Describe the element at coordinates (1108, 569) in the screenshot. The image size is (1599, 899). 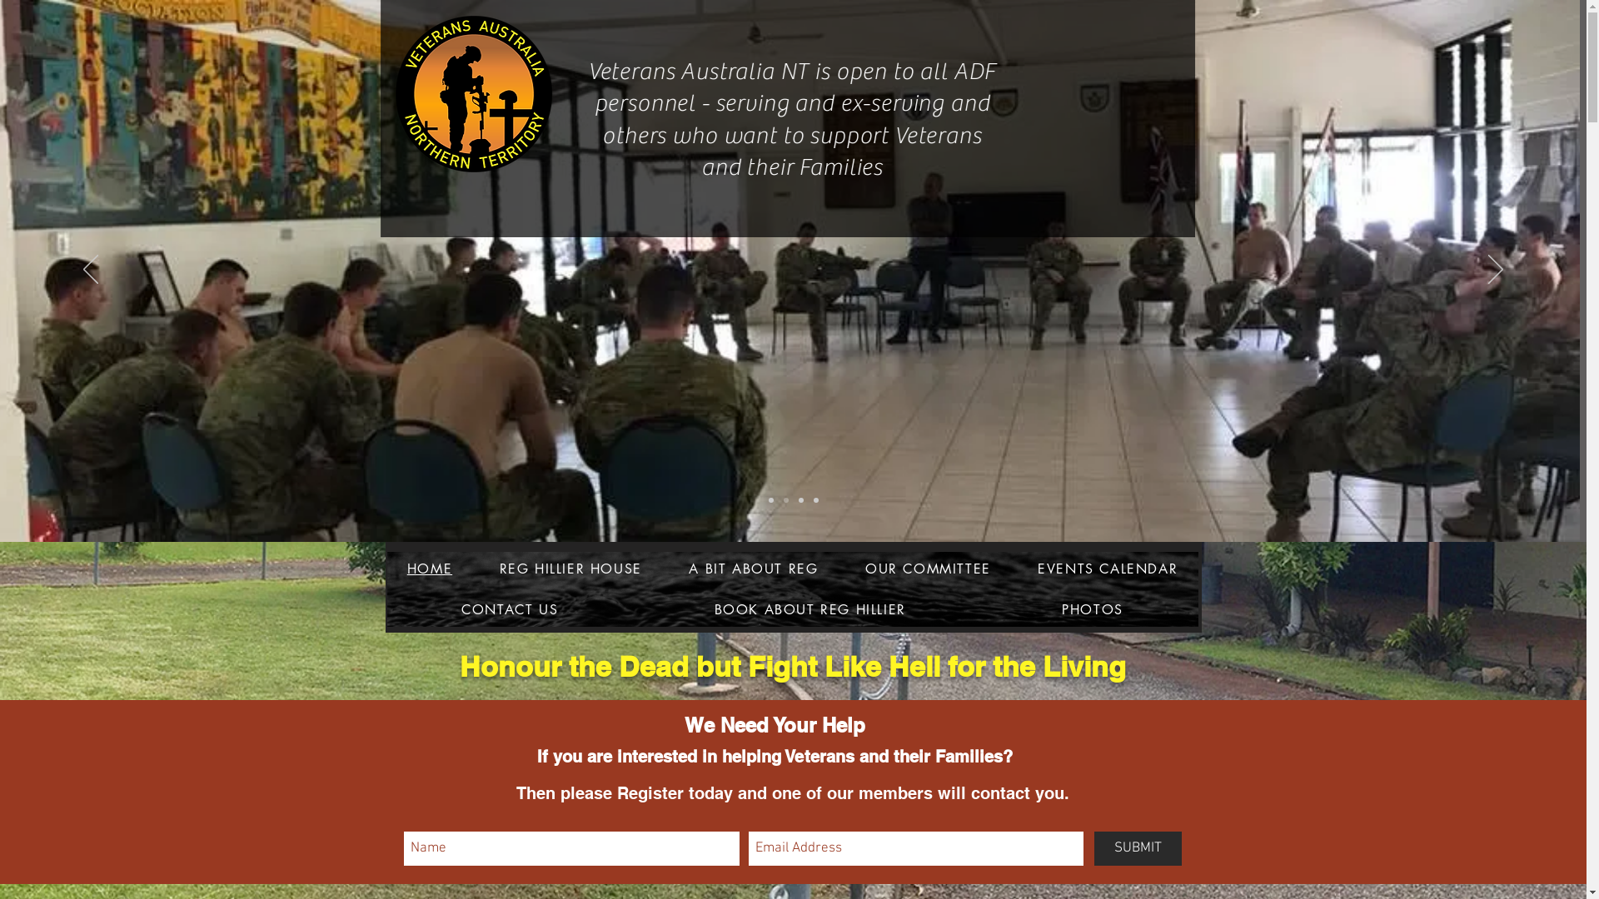
I see `EVENTS CALENDAR` at that location.